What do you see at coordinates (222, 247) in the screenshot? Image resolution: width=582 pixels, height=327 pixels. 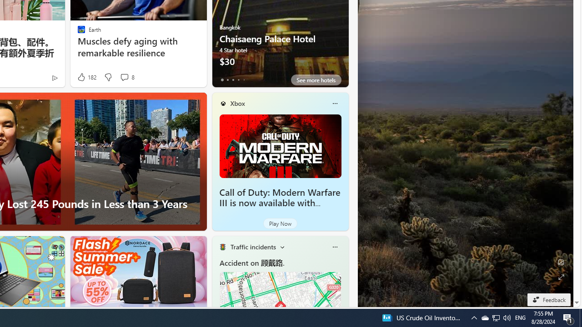 I see `Traffic Title Traffic Light` at bounding box center [222, 247].